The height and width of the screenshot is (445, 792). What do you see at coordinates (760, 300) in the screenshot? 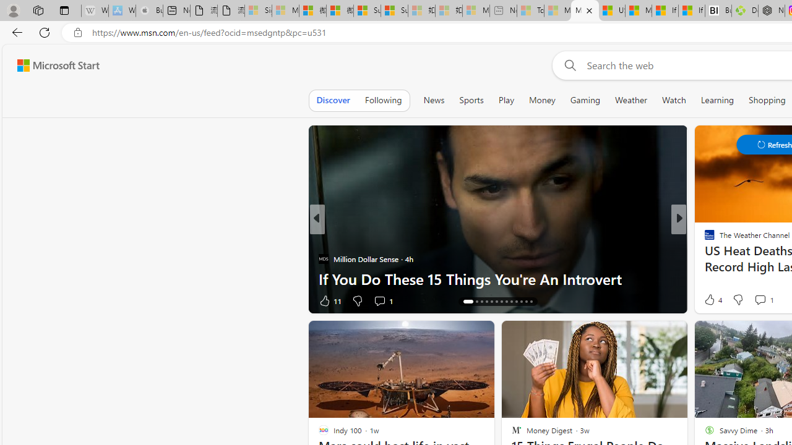
I see `View comments 2 Comment` at bounding box center [760, 300].